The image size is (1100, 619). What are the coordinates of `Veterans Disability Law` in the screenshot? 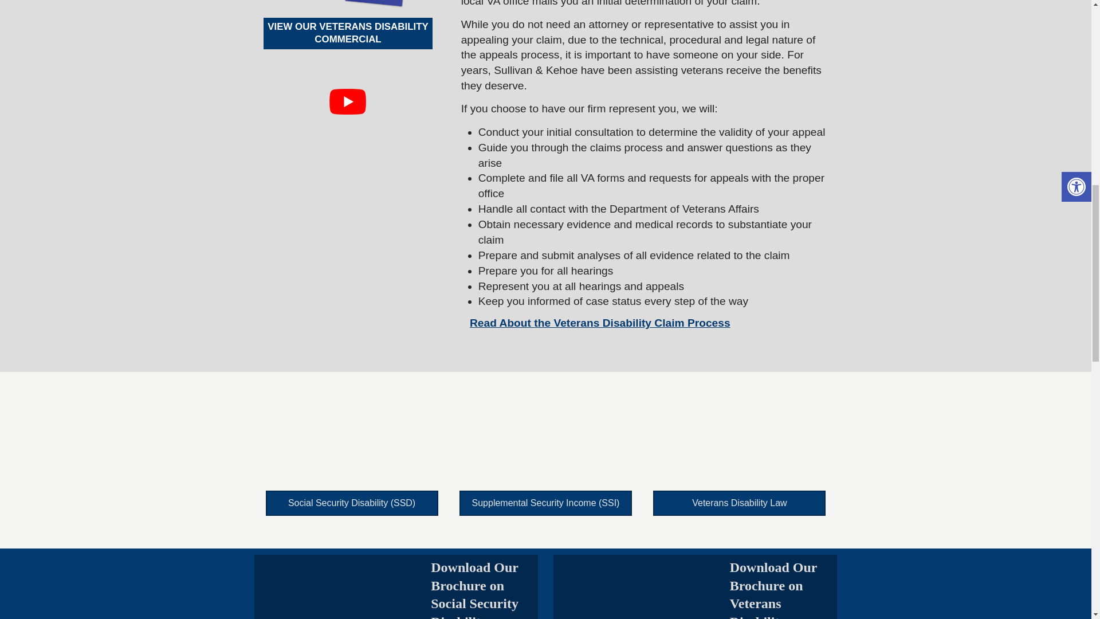 It's located at (739, 448).